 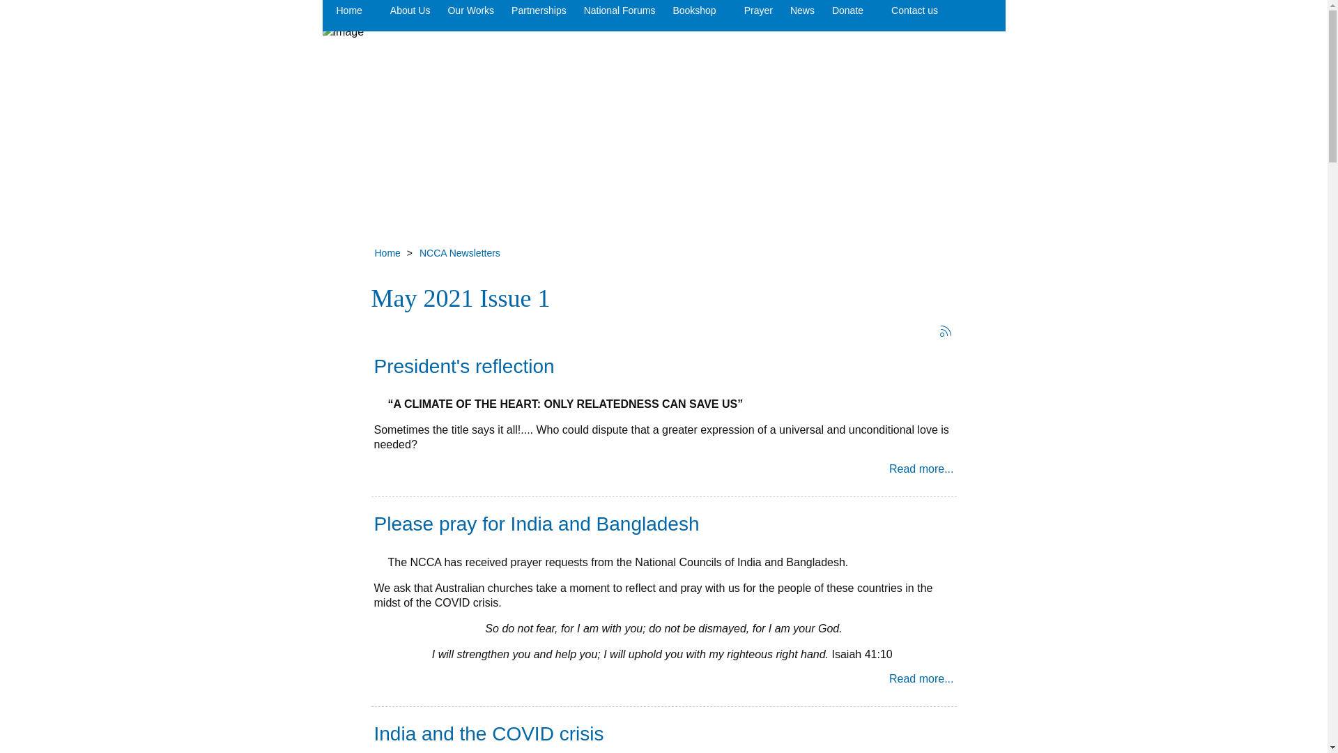 I want to click on Home, so click(x=348, y=15).